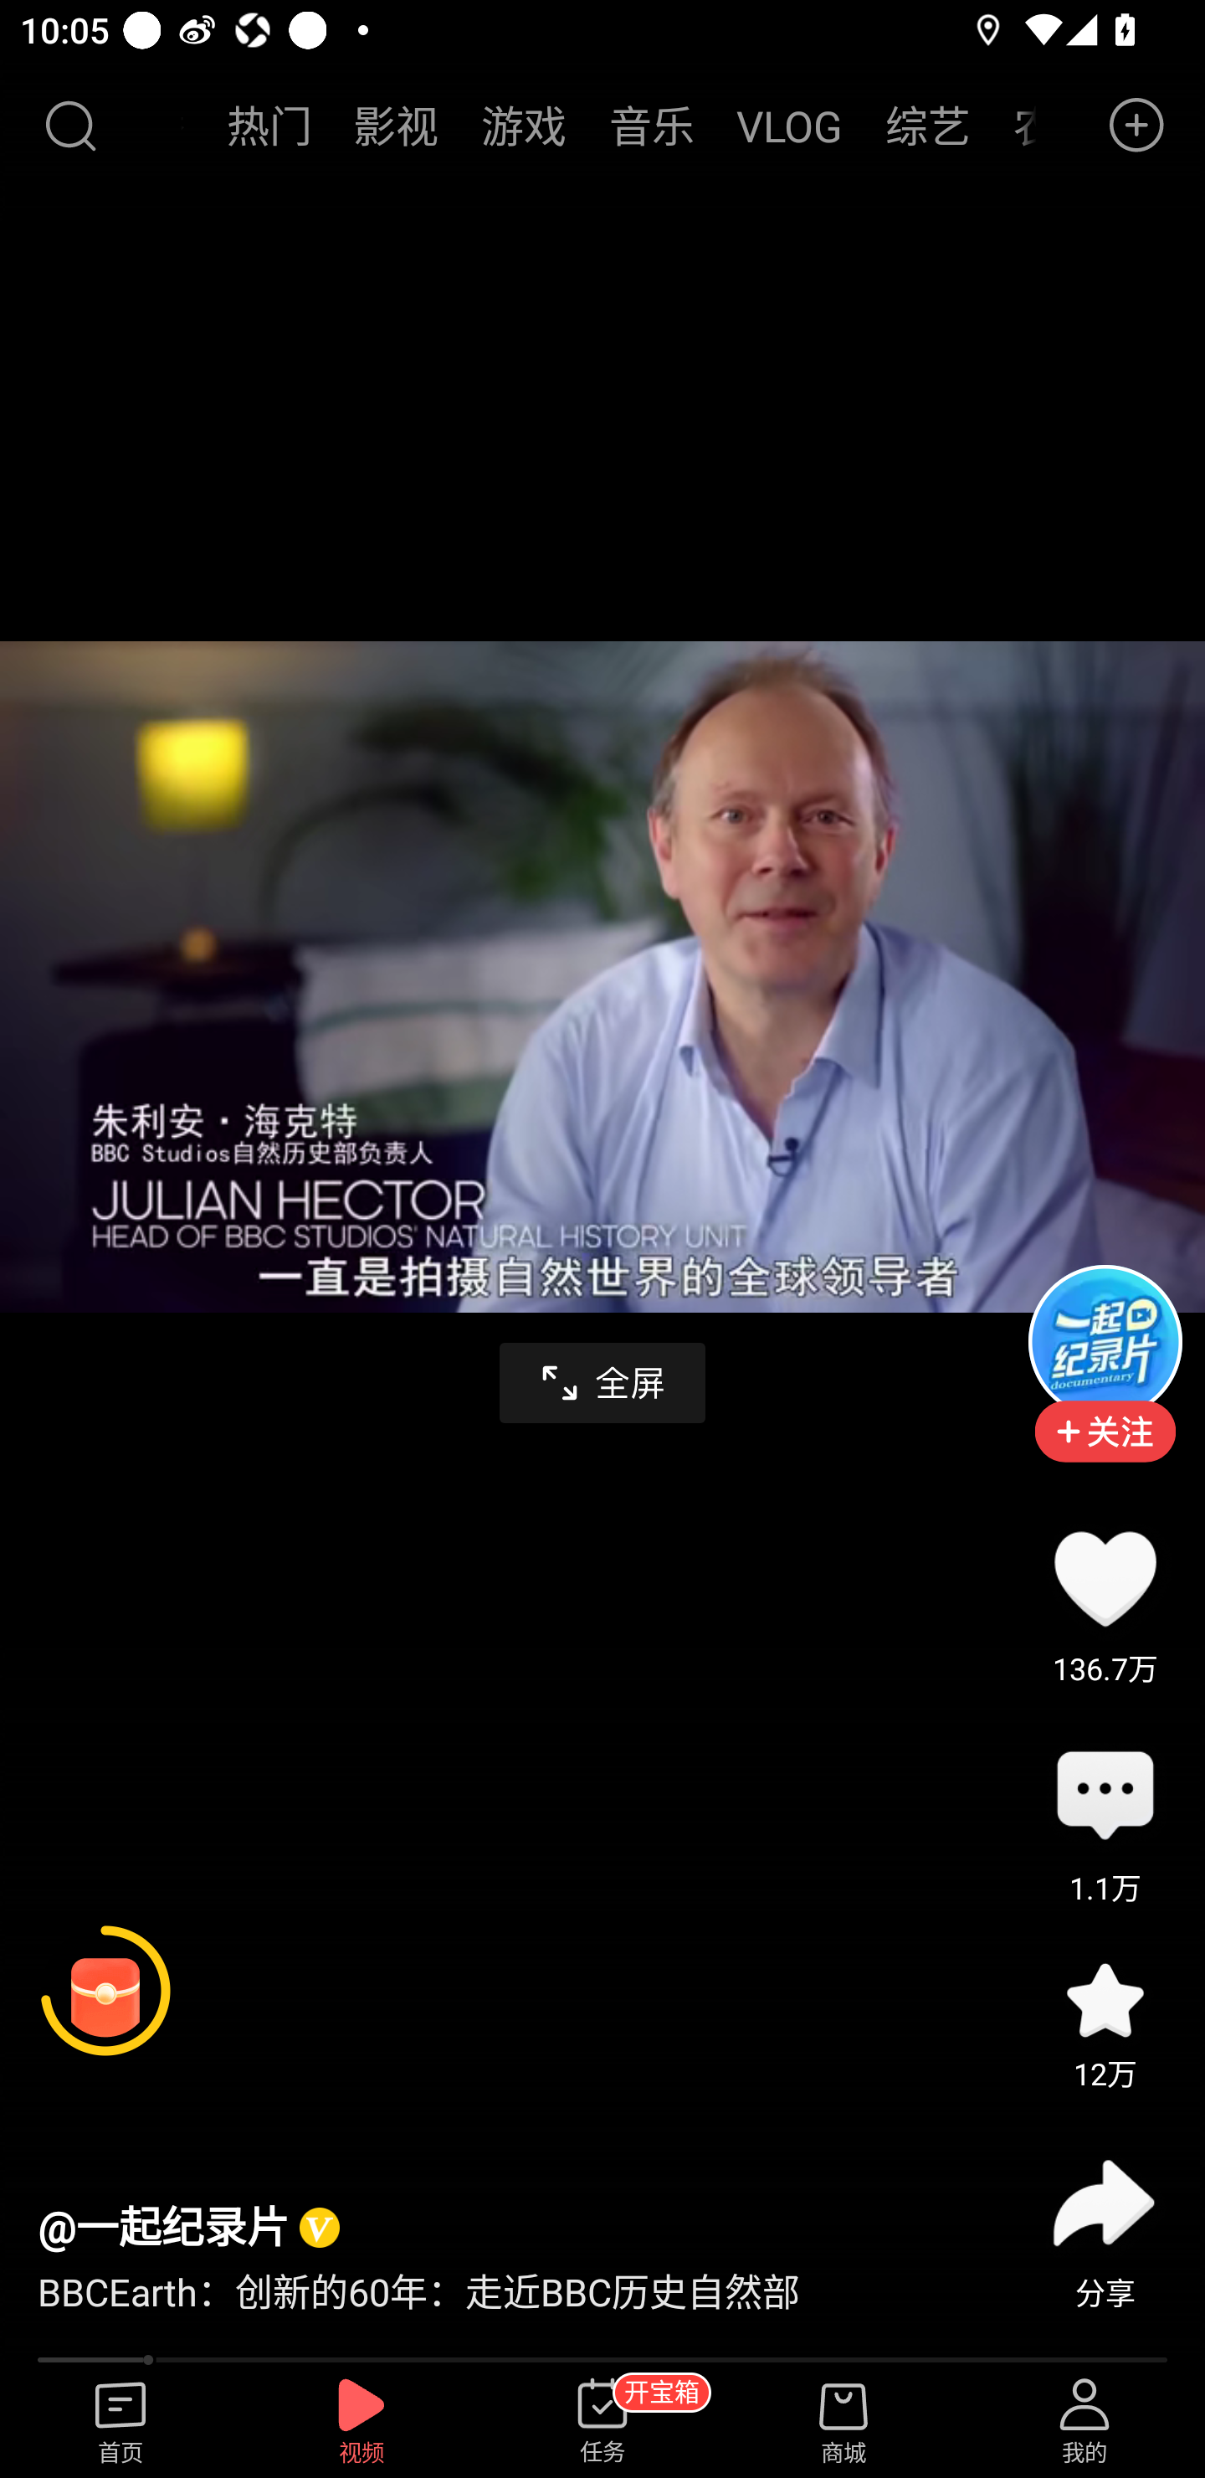 This screenshot has width=1205, height=2478. I want to click on 头像, so click(1105, 1341).